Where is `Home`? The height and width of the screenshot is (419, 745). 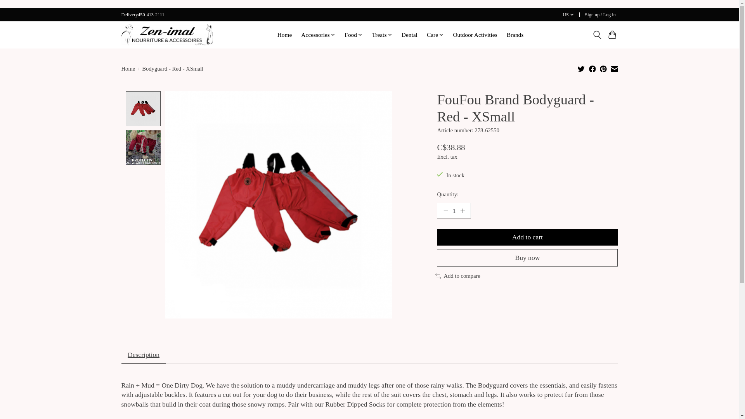 Home is located at coordinates (284, 35).